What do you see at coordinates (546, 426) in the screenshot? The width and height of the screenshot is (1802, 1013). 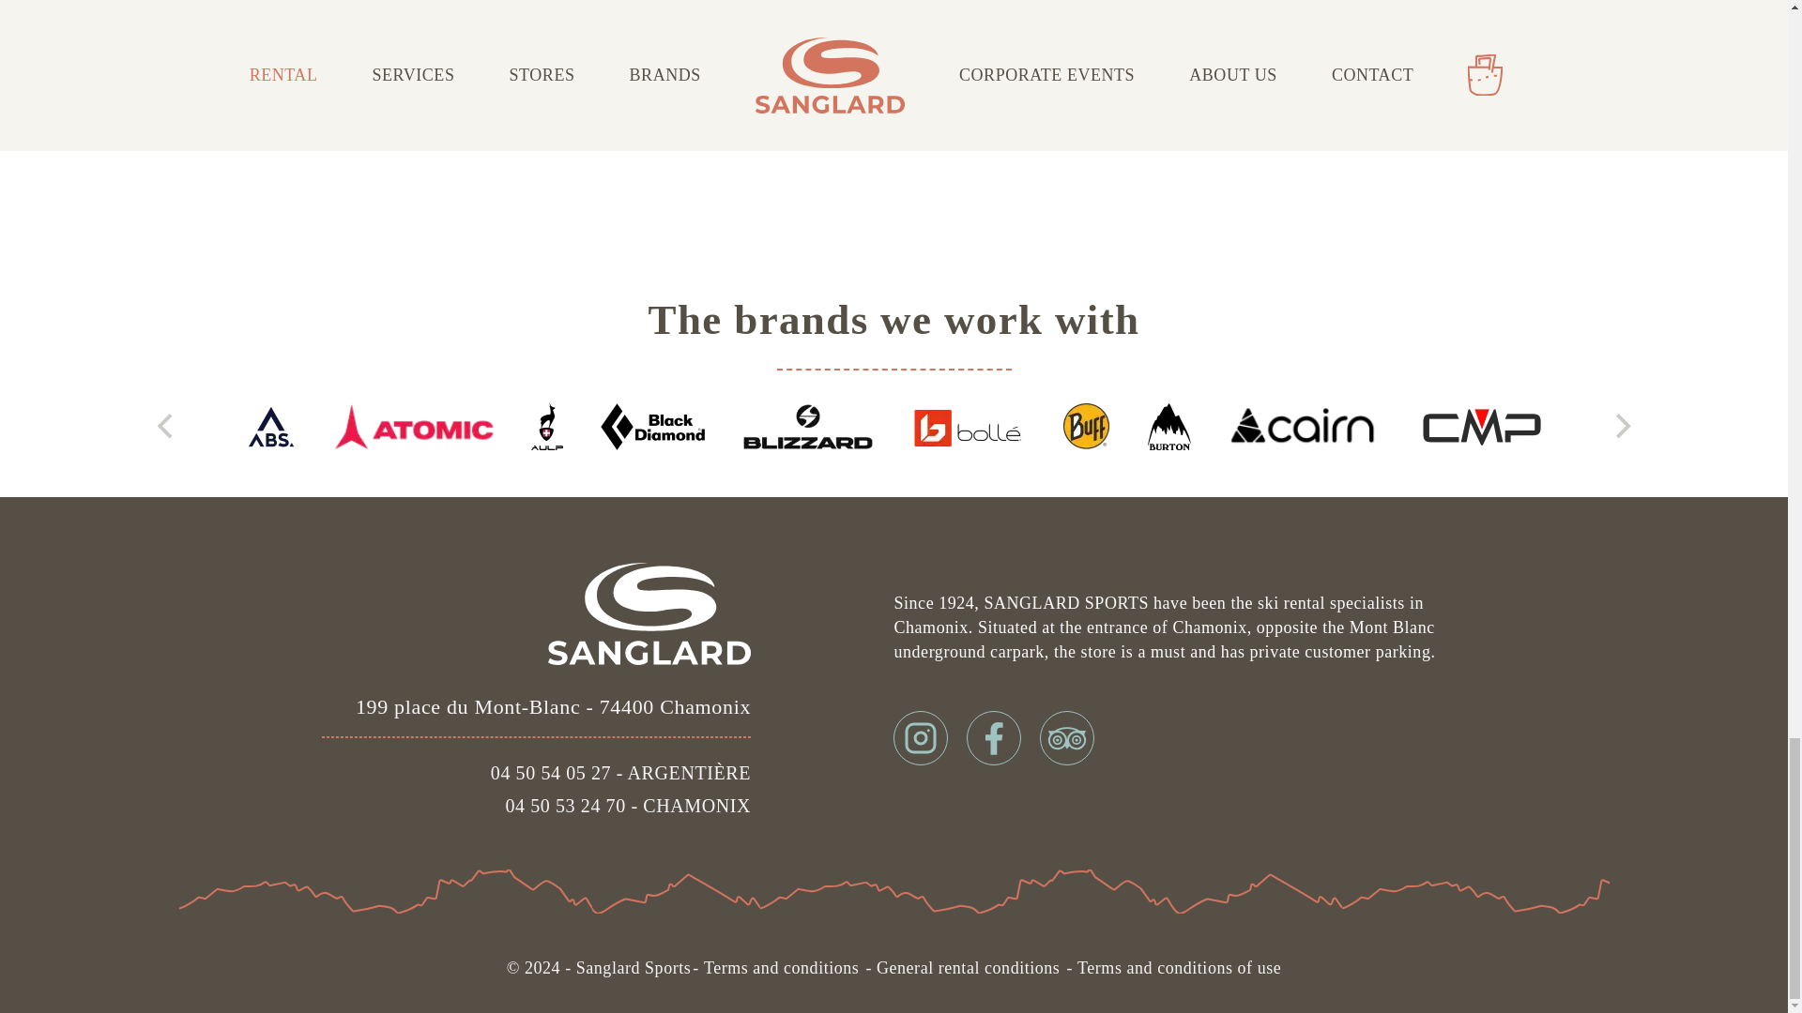 I see `Aulp.png` at bounding box center [546, 426].